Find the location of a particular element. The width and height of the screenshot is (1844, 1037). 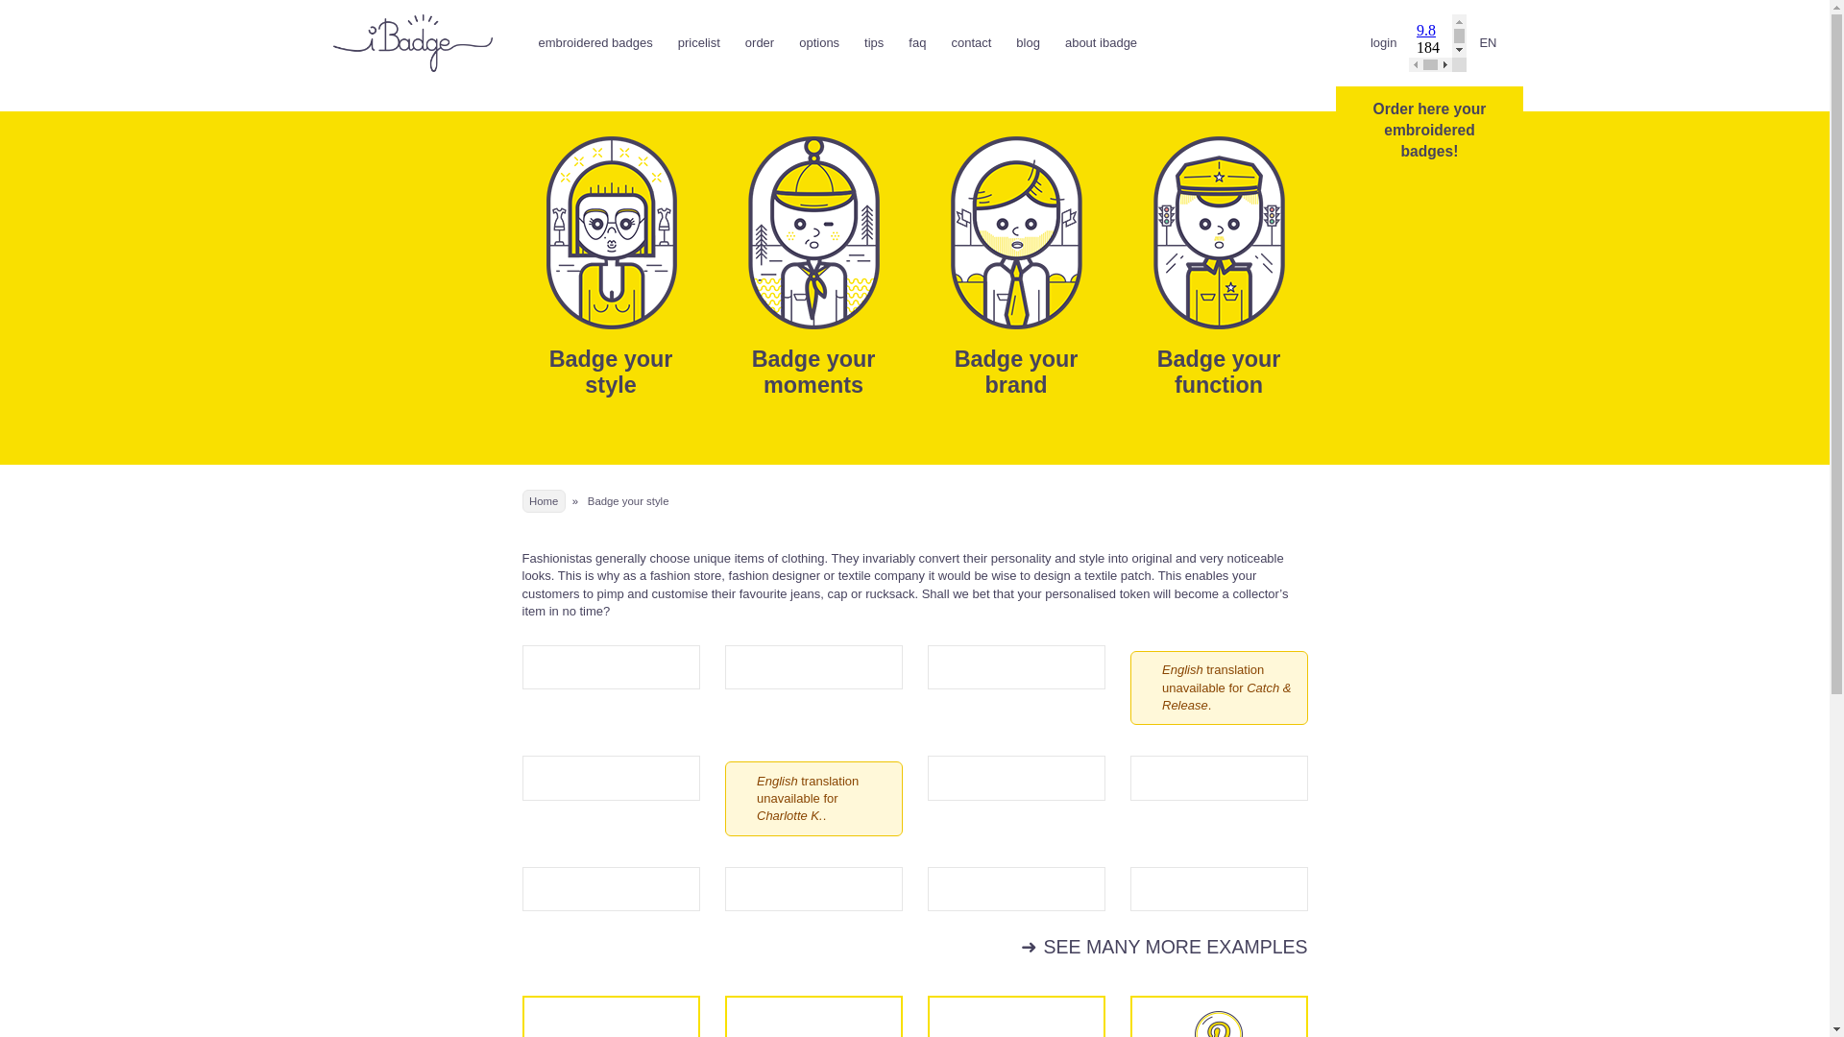

Order here your embroidered badges! is located at coordinates (1429, 130).